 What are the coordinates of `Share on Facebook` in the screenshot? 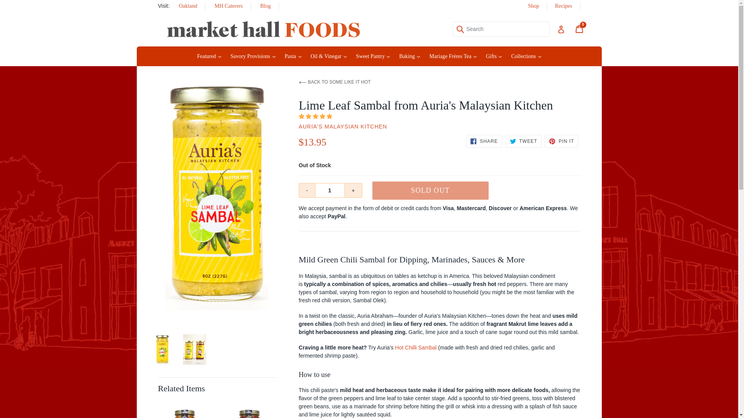 It's located at (484, 141).